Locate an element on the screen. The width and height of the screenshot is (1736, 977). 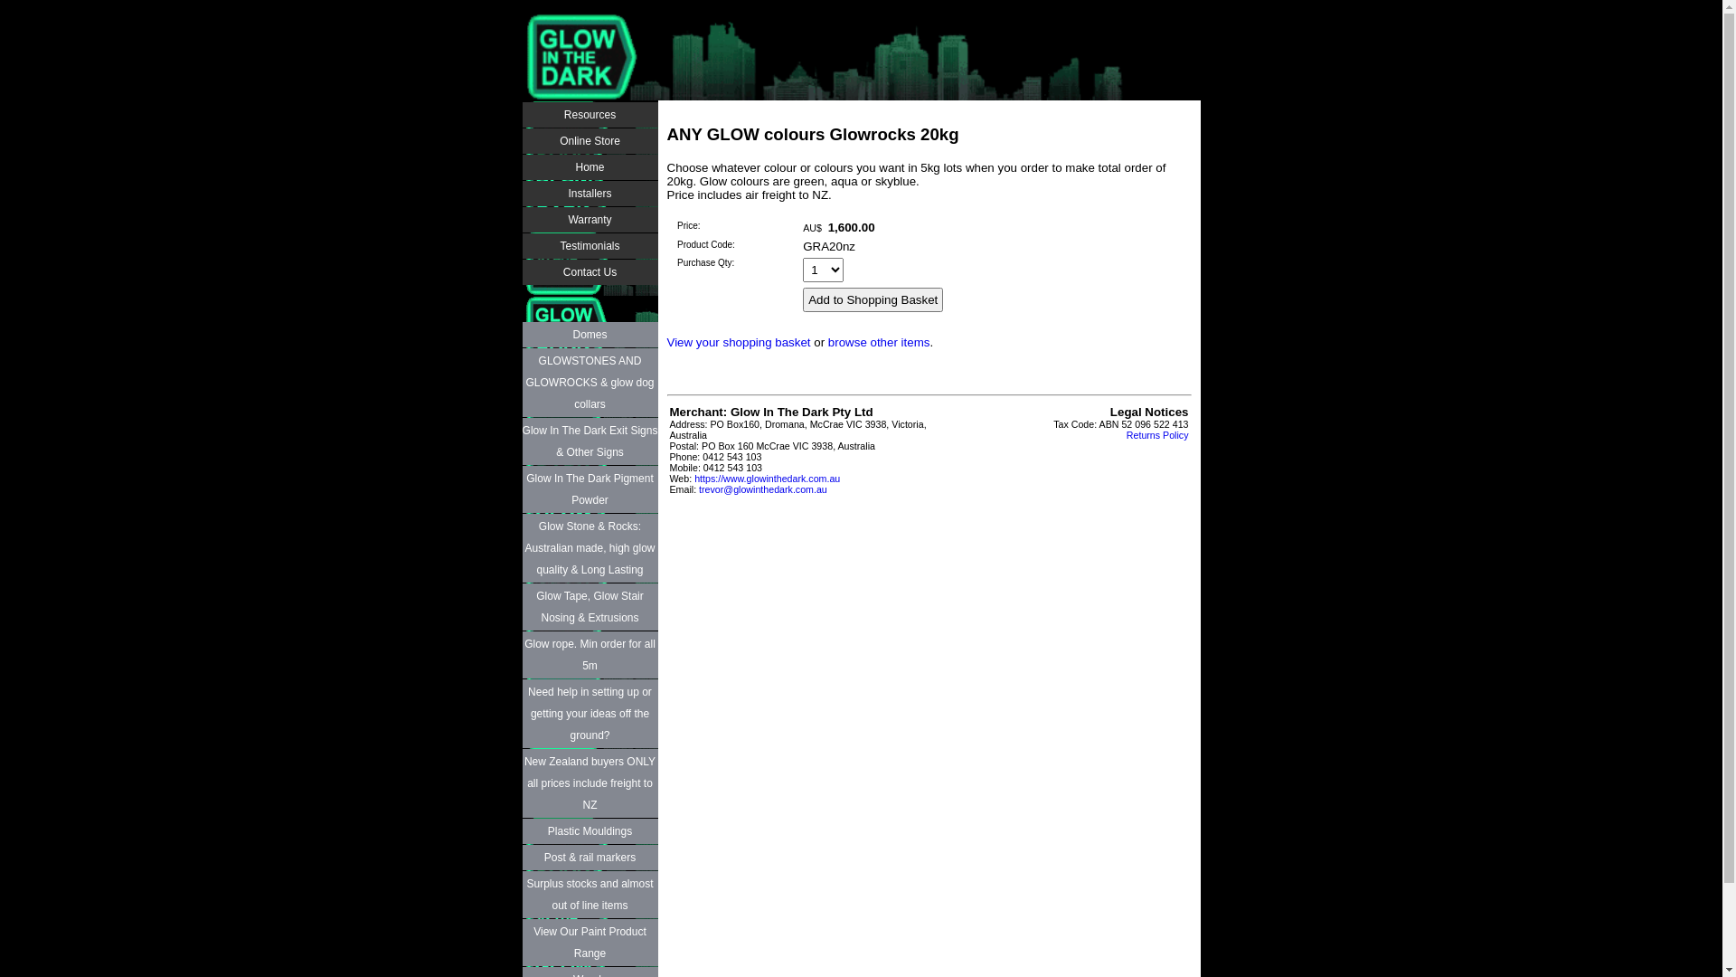
trevor@glowinthedark.com.au is located at coordinates (763, 489).